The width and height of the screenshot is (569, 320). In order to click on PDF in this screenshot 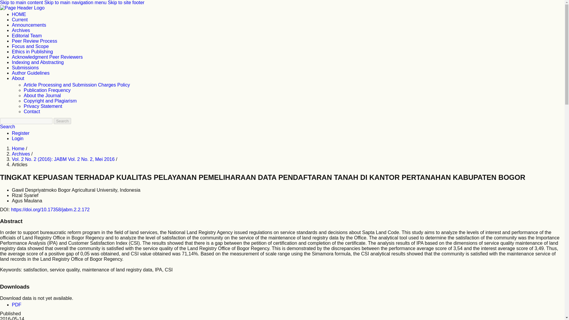, I will do `click(17, 305)`.